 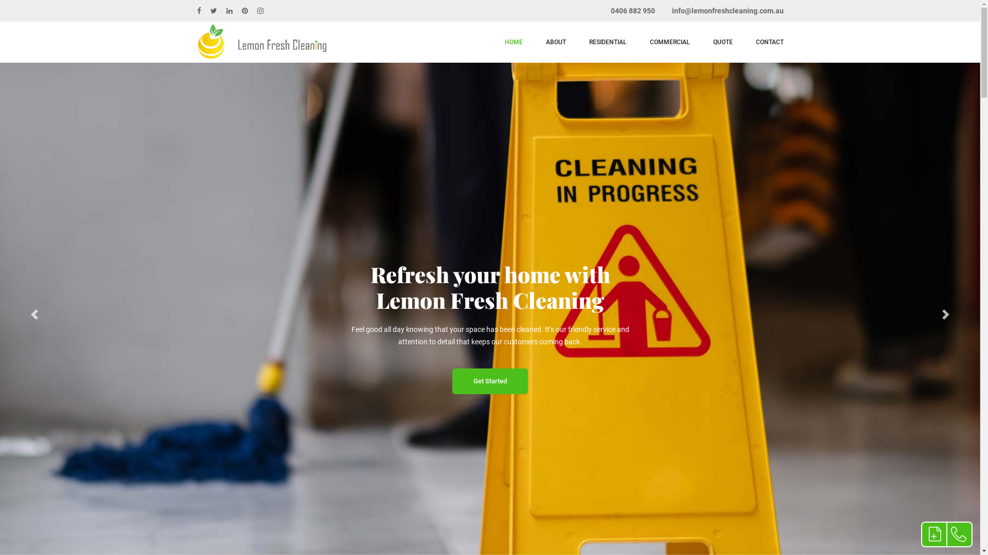 What do you see at coordinates (607, 42) in the screenshot?
I see `RESIDENTIAL` at bounding box center [607, 42].